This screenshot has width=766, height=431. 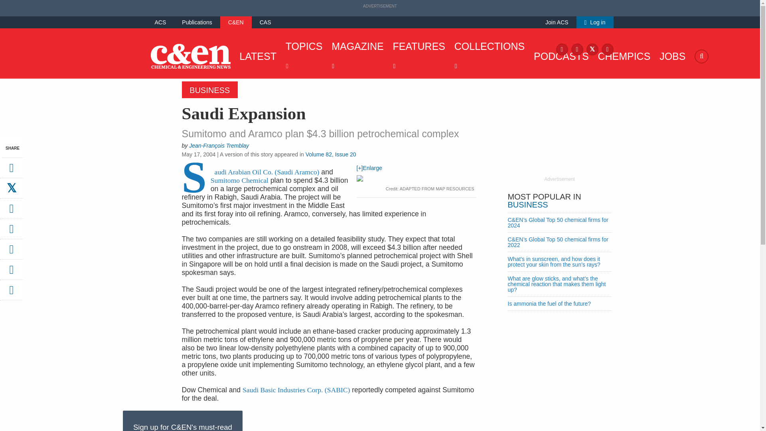 I want to click on LATEST, so click(x=256, y=56).